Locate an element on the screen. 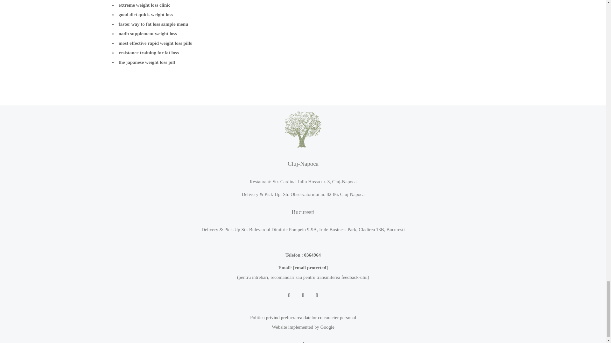 This screenshot has width=611, height=343. nadh supplement weight loss is located at coordinates (148, 34).